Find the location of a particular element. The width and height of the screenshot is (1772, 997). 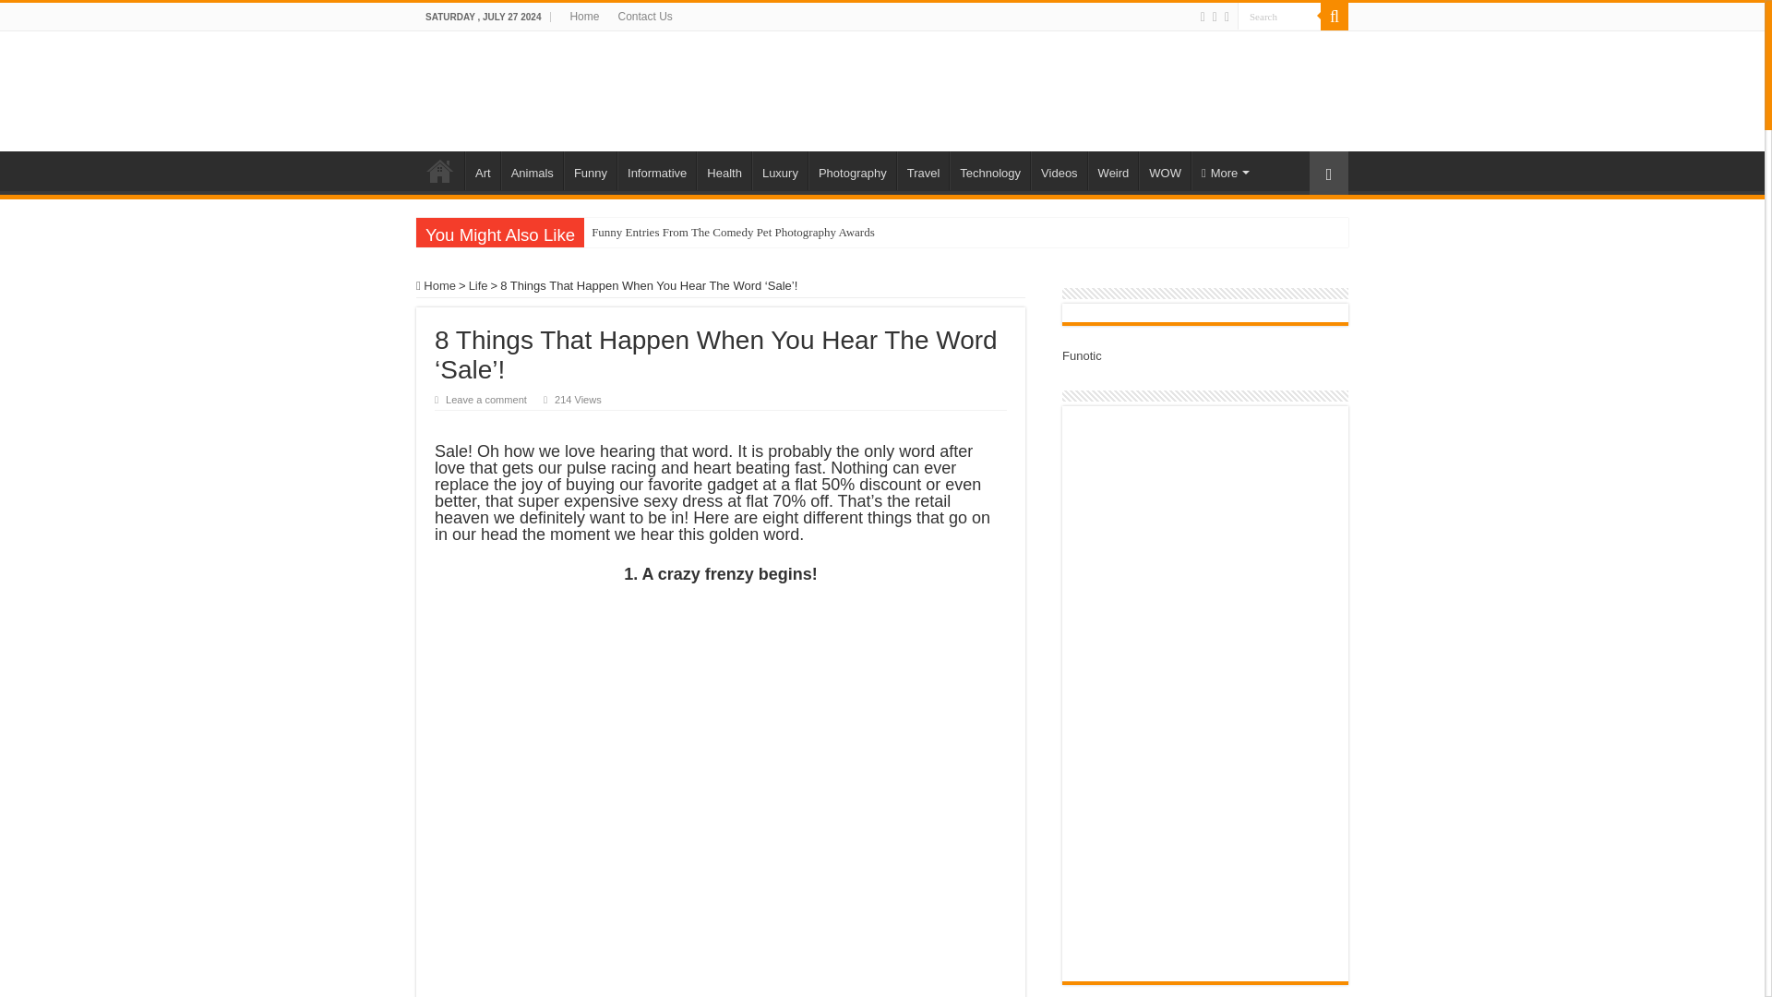

Health is located at coordinates (724, 171).